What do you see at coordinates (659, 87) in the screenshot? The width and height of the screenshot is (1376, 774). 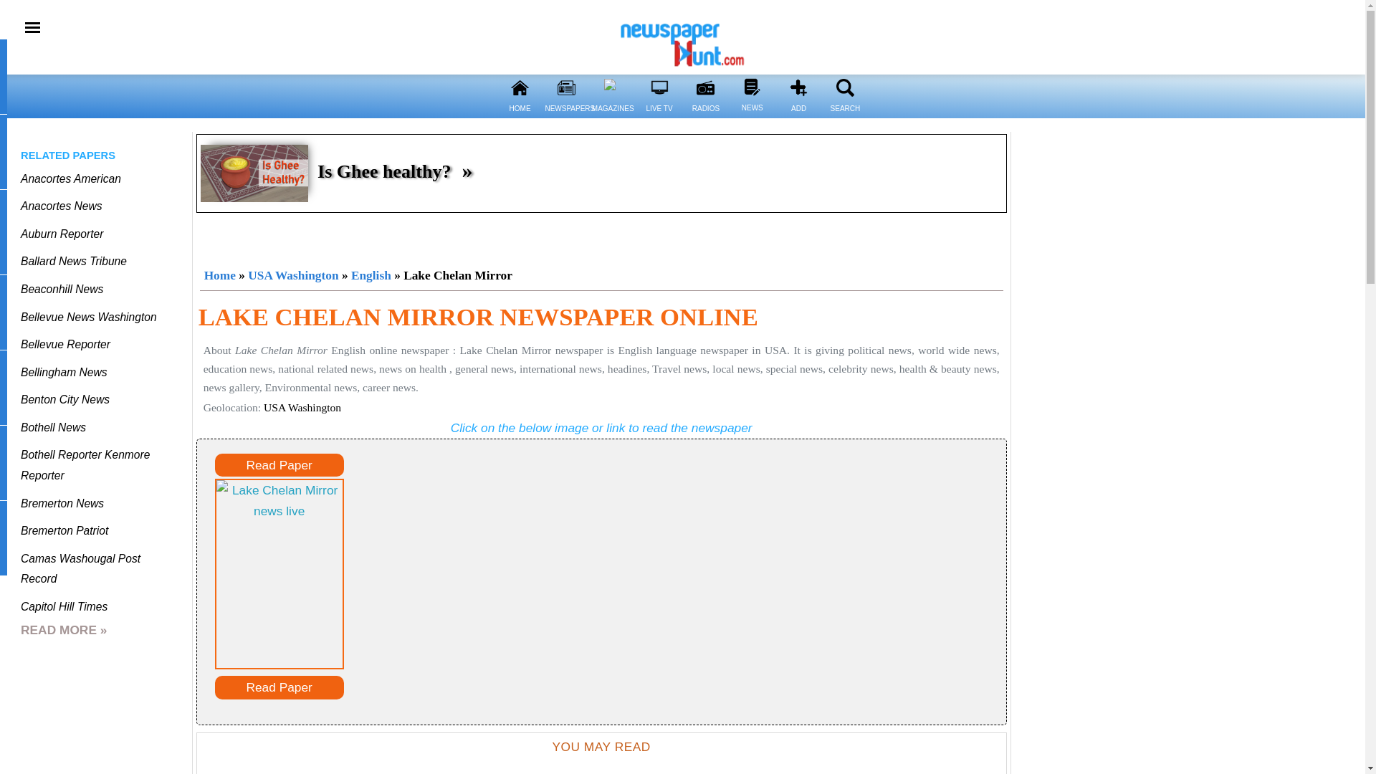 I see `LIVE TV` at bounding box center [659, 87].